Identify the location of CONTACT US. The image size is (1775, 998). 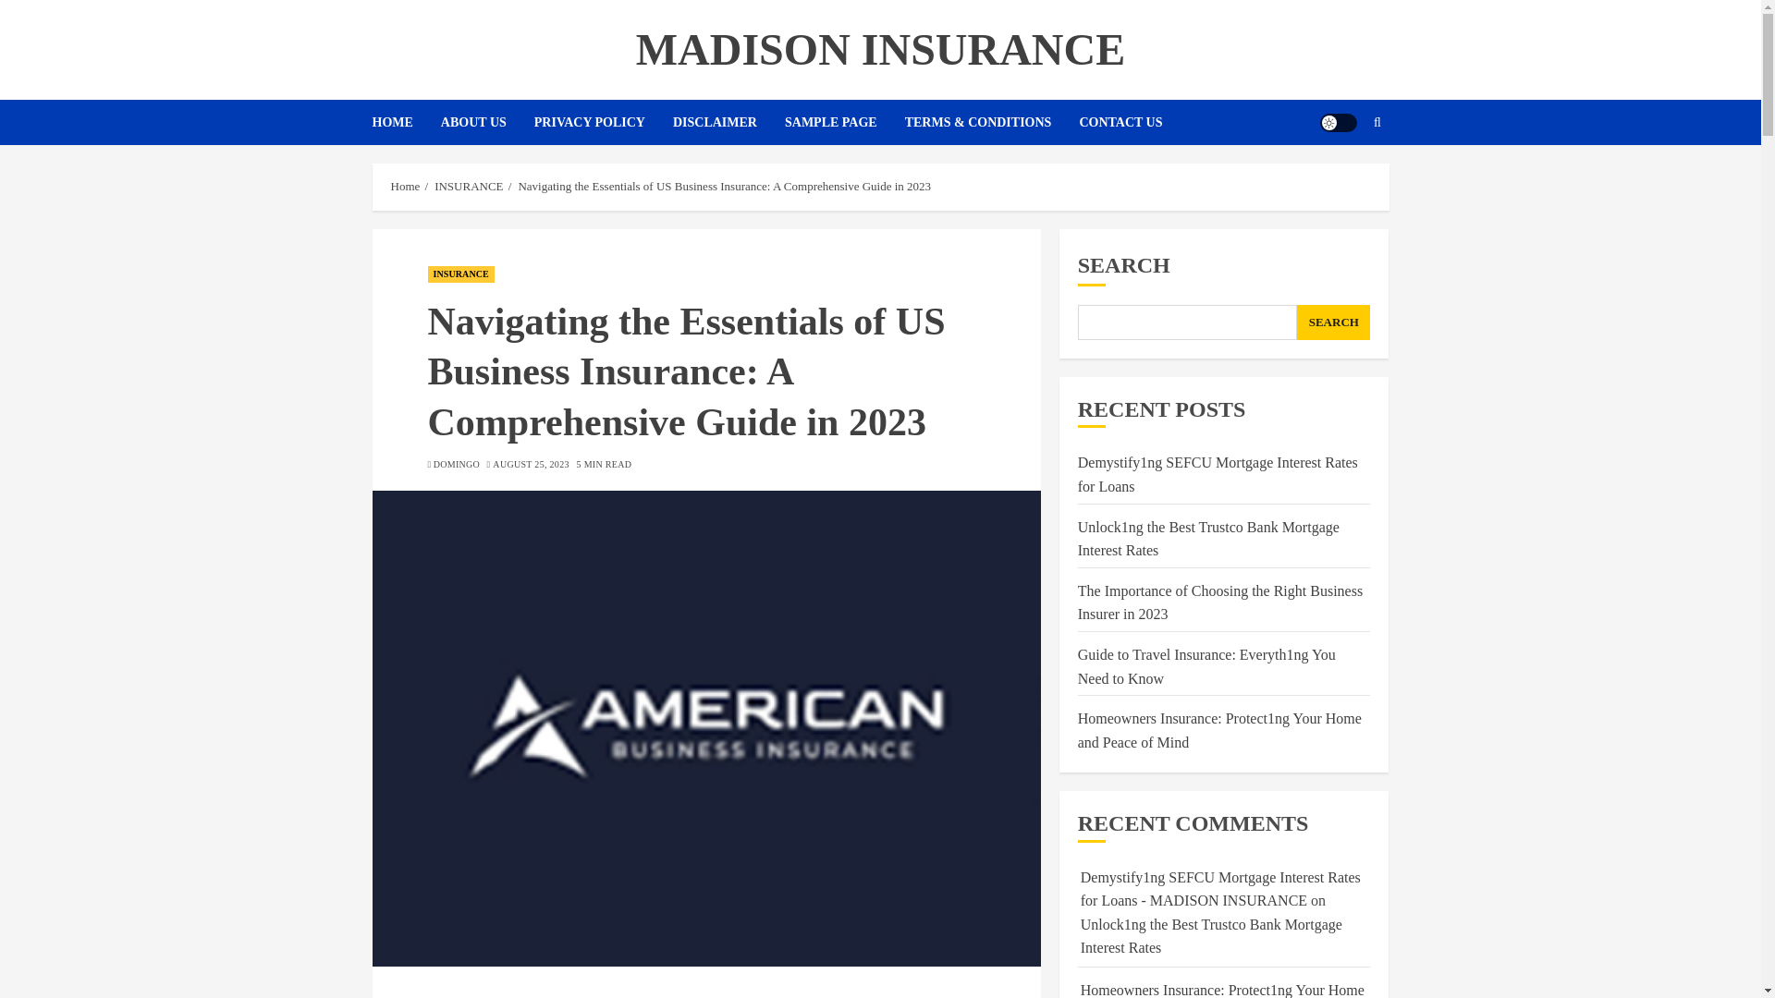
(1120, 122).